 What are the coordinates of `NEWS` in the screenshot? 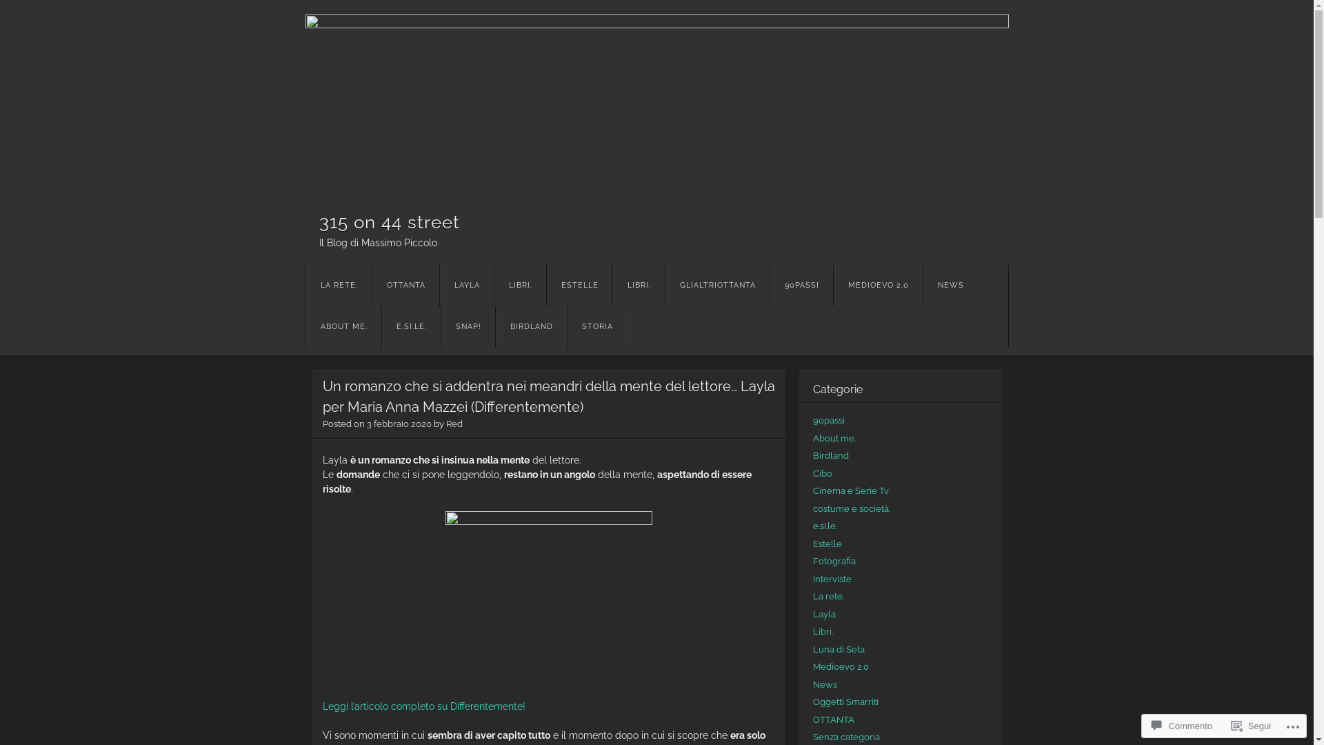 It's located at (950, 286).